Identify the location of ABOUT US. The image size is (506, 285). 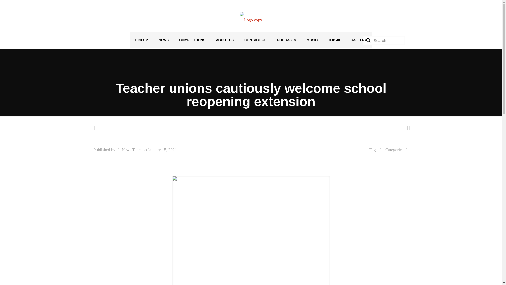
(225, 40).